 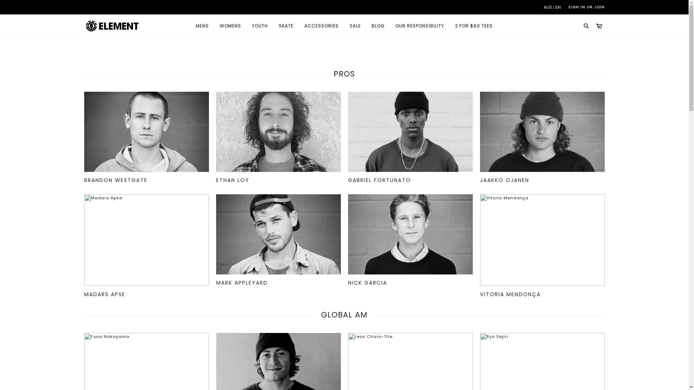 I want to click on GABRIEL FORTUNATO, so click(x=379, y=178).